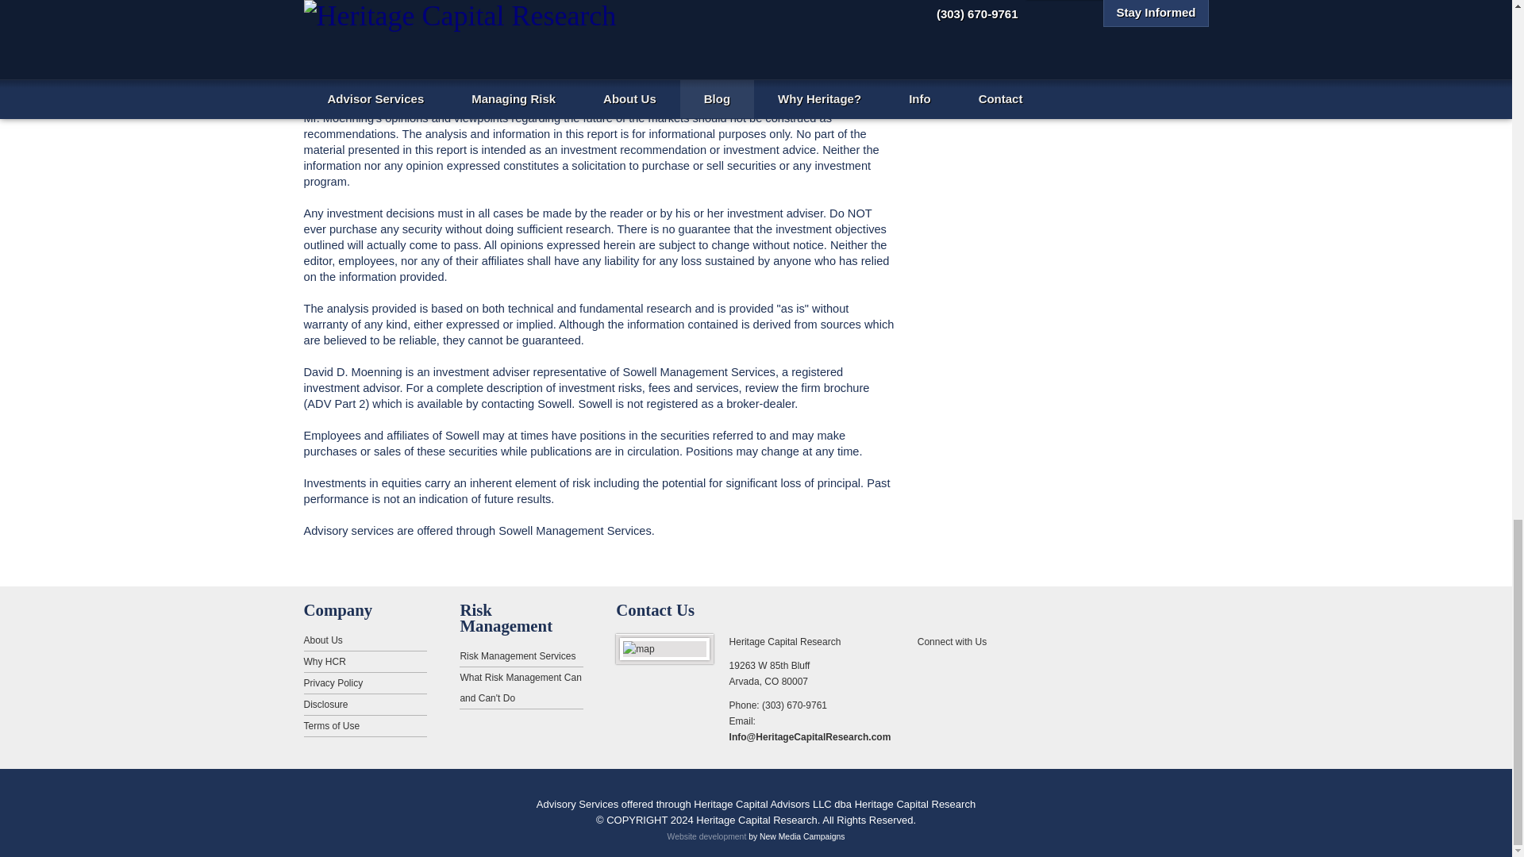  I want to click on Why HCR, so click(365, 662).